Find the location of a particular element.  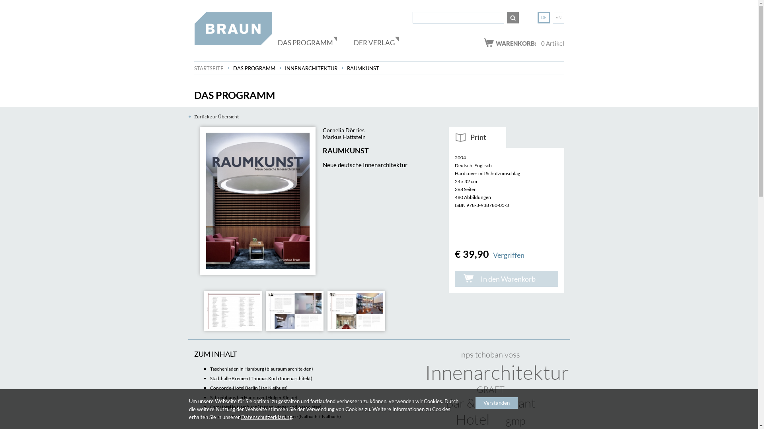

gmp is located at coordinates (516, 420).